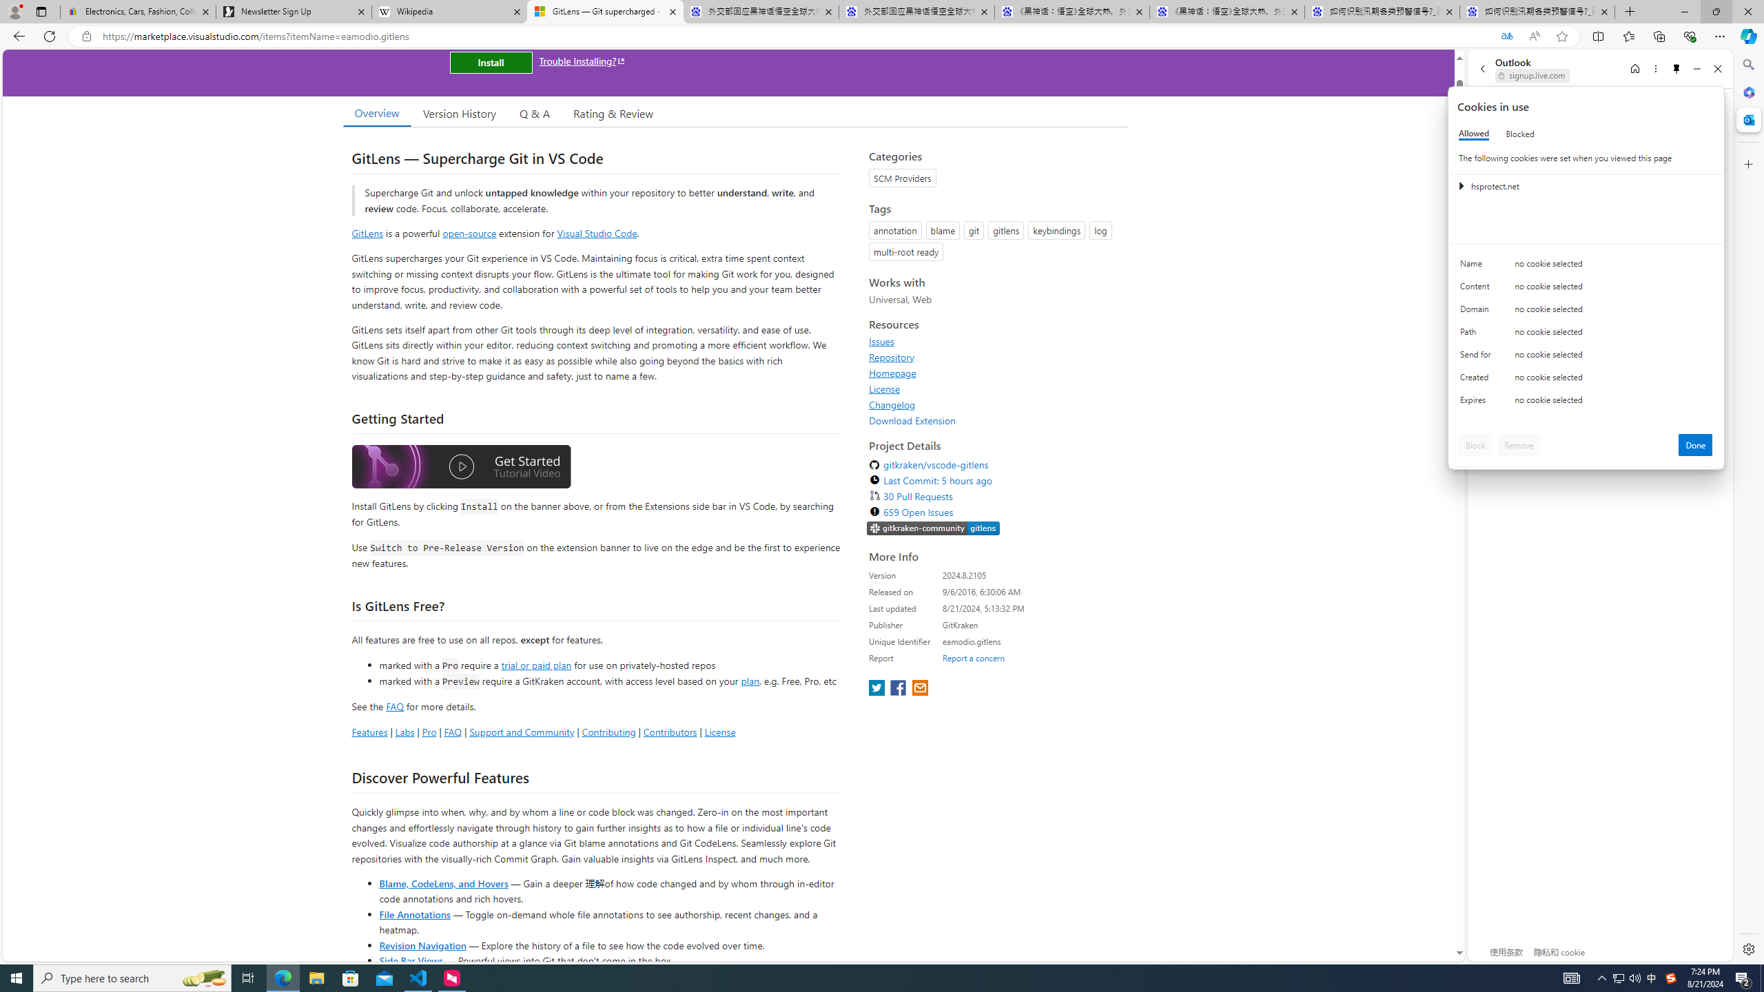 This screenshot has width=1764, height=992. Describe the element at coordinates (669, 732) in the screenshot. I see `Contributors` at that location.